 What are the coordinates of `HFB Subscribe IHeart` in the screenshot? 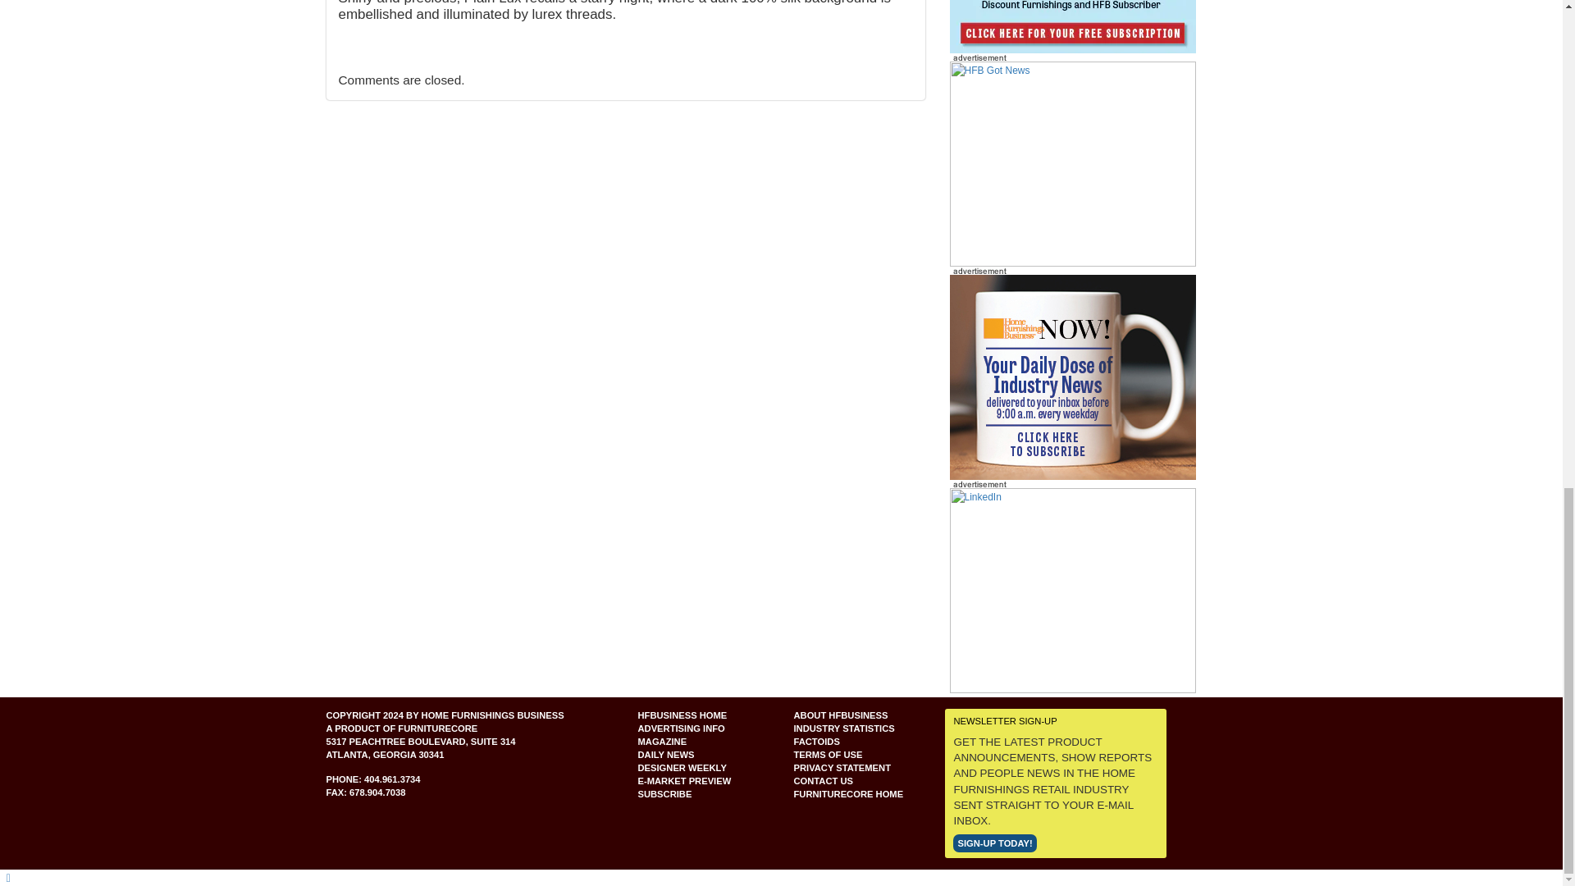 It's located at (1072, 164).